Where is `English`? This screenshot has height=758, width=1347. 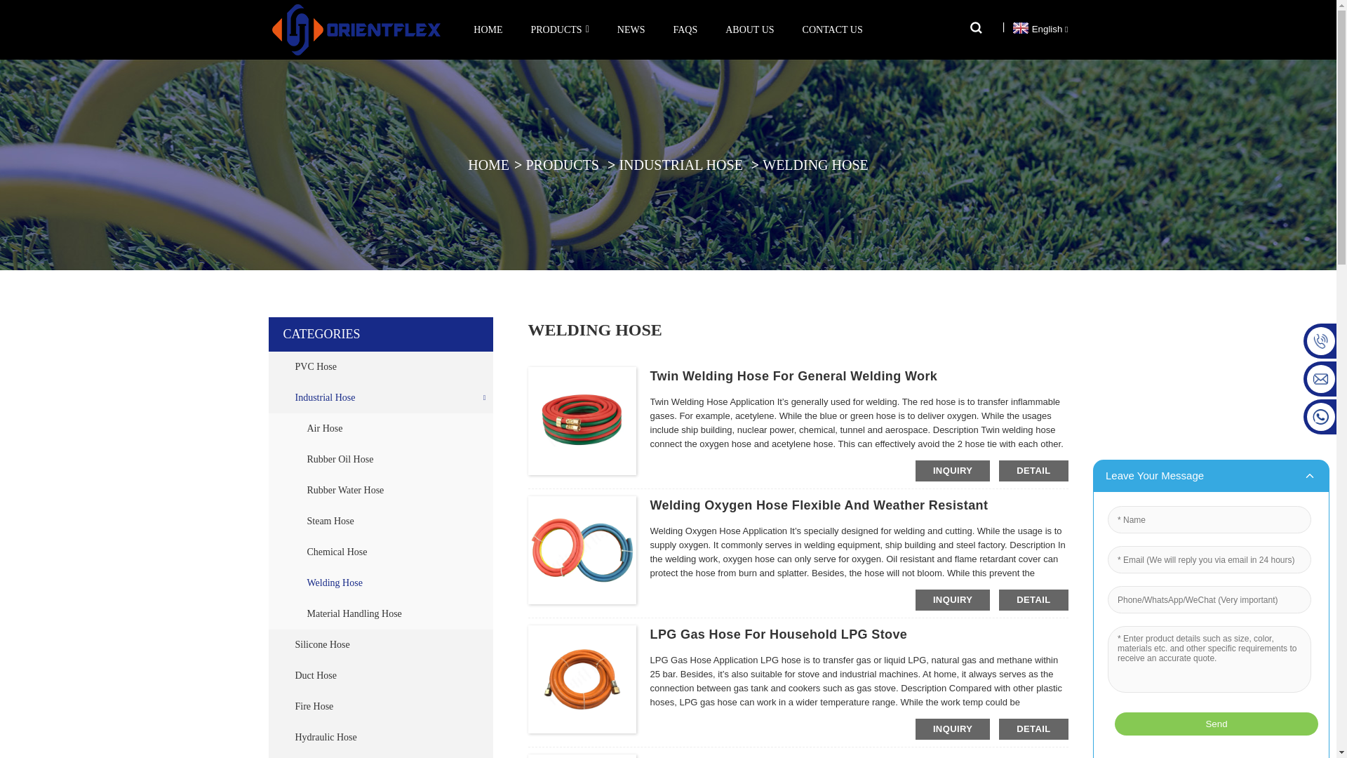
English is located at coordinates (1038, 28).